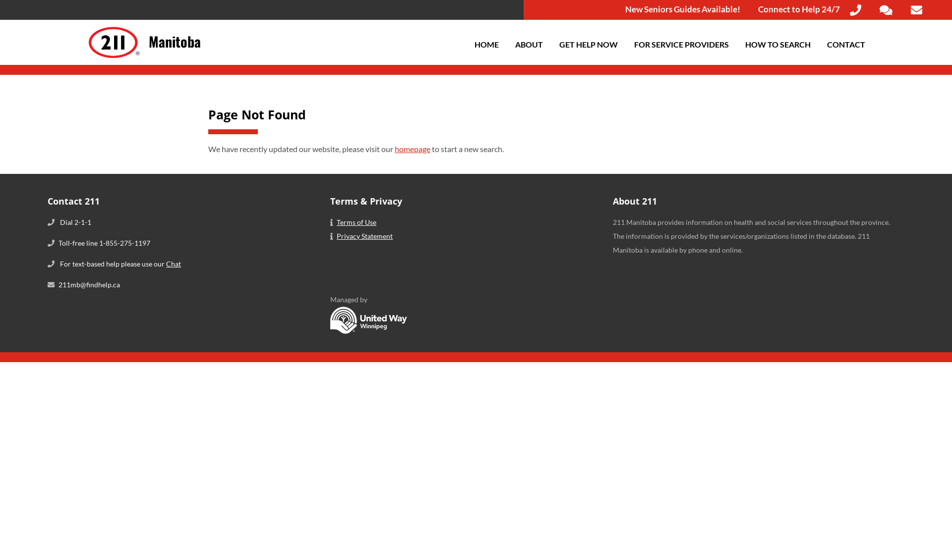 This screenshot has height=535, width=952. I want to click on GET HELP NOW, so click(589, 45).